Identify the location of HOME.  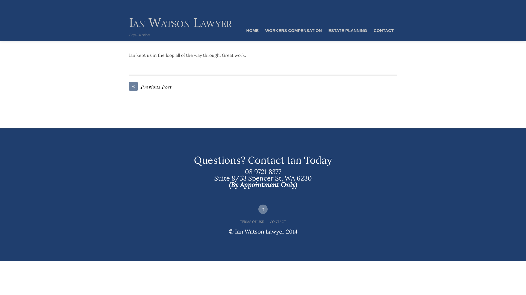
(253, 31).